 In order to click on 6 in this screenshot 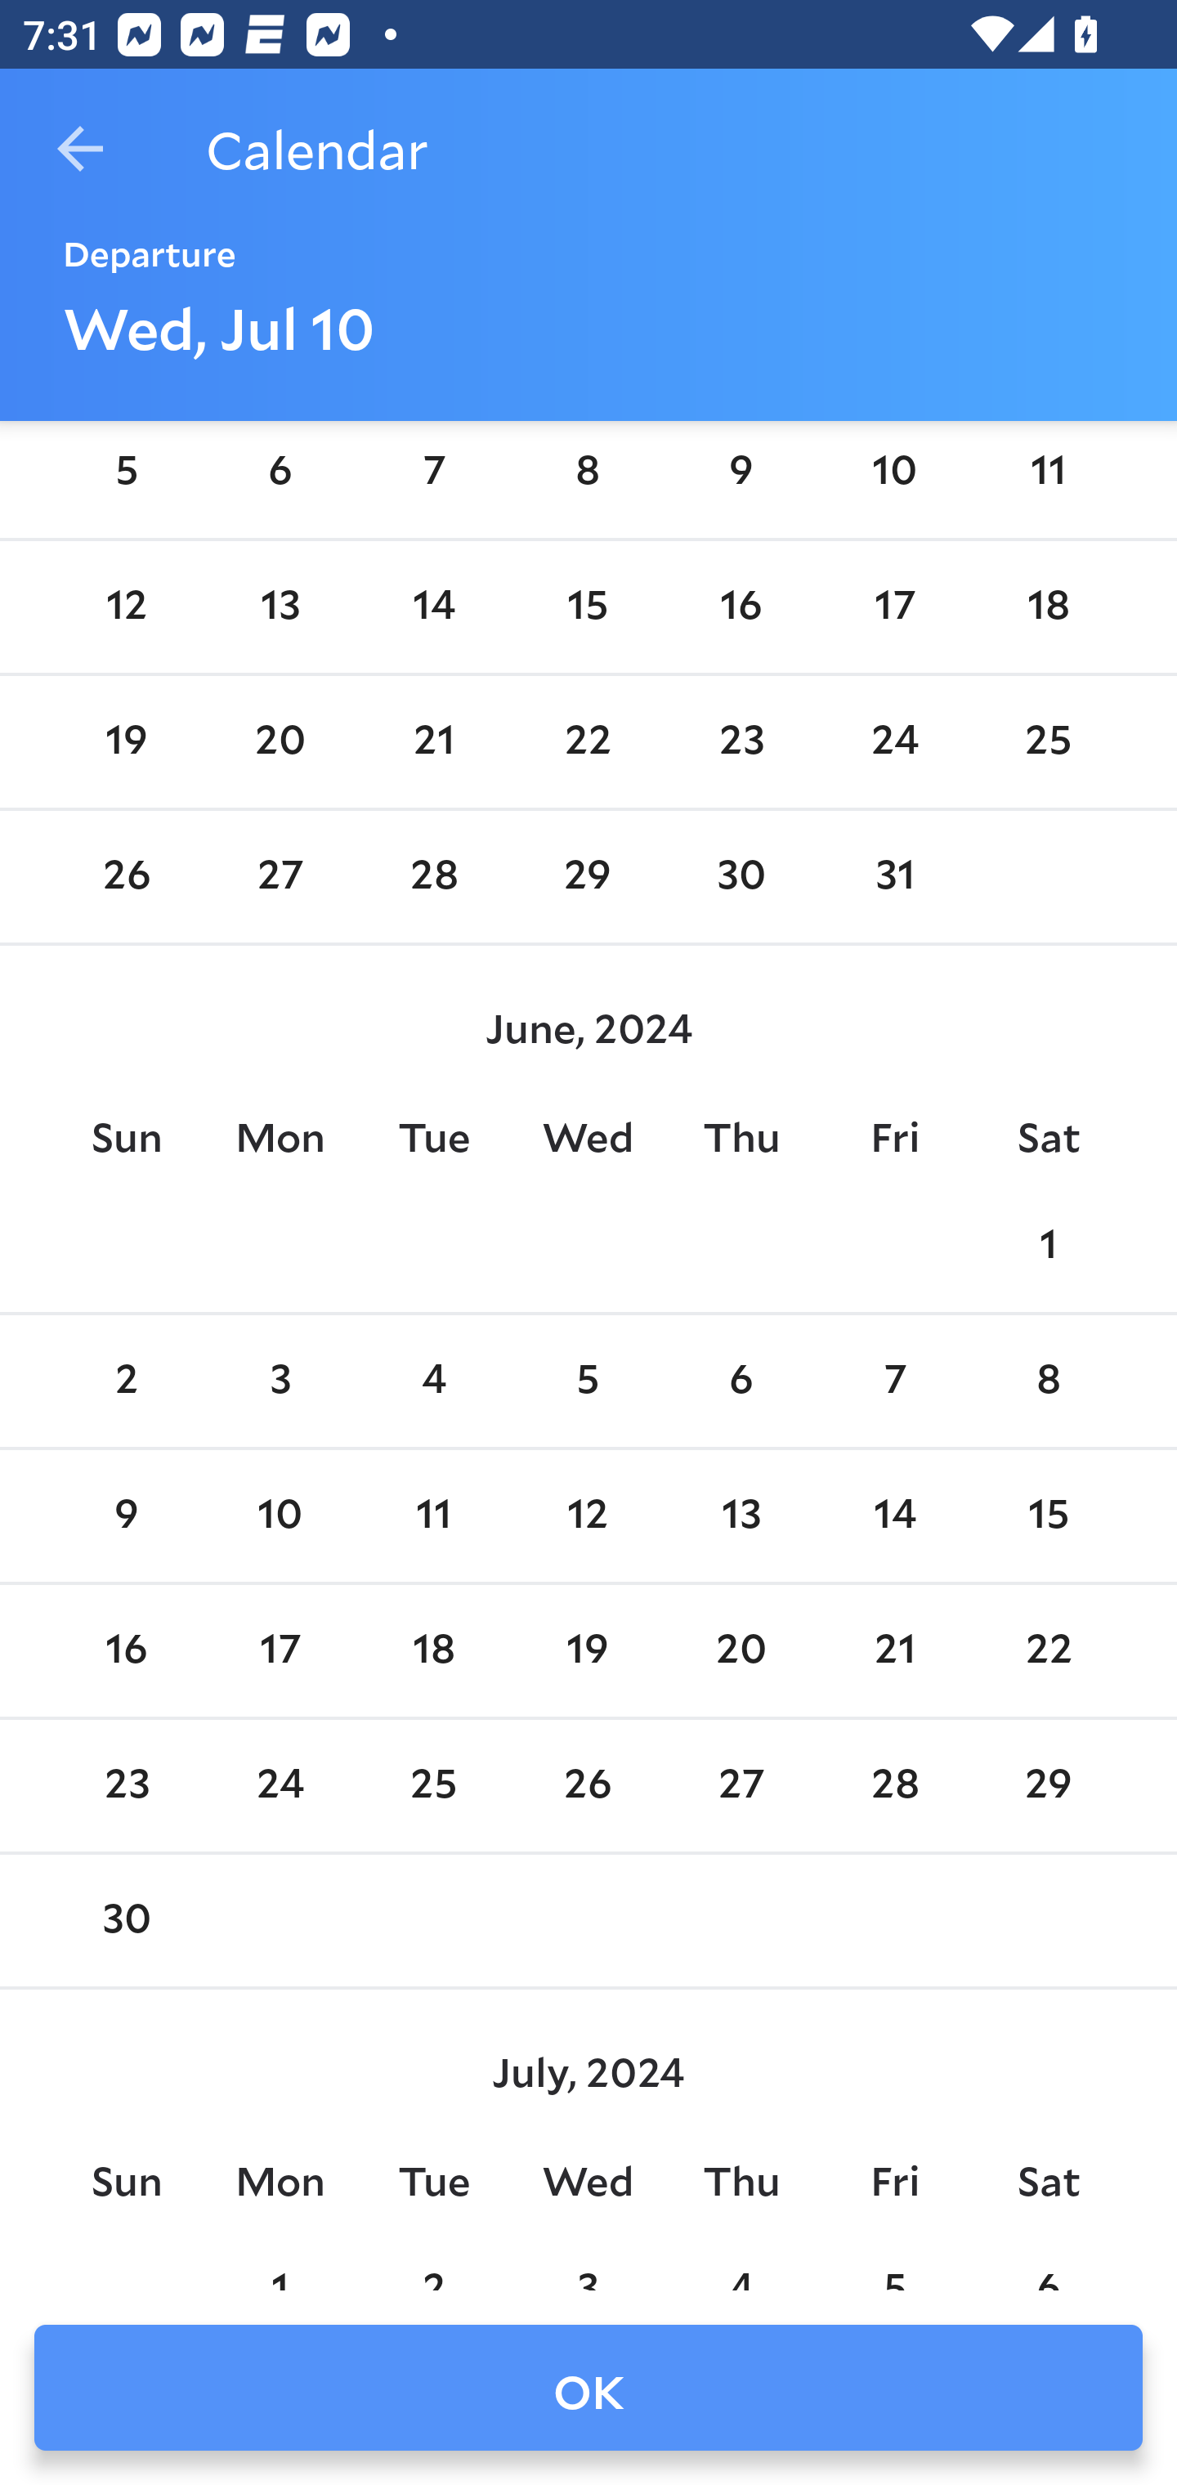, I will do `click(741, 1381)`.